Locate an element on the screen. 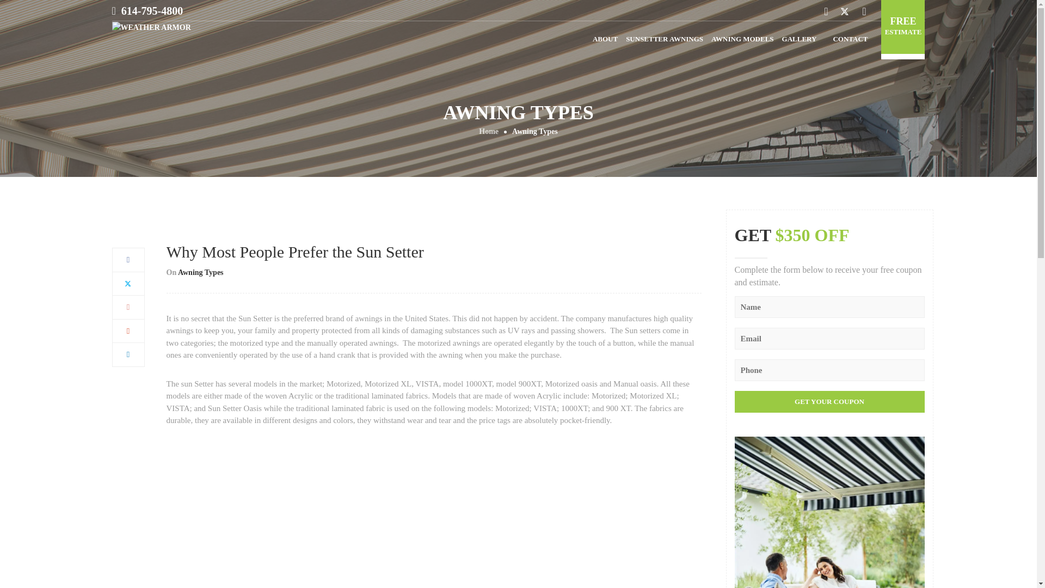 The height and width of the screenshot is (588, 1045). 614-795-4800 is located at coordinates (152, 10).